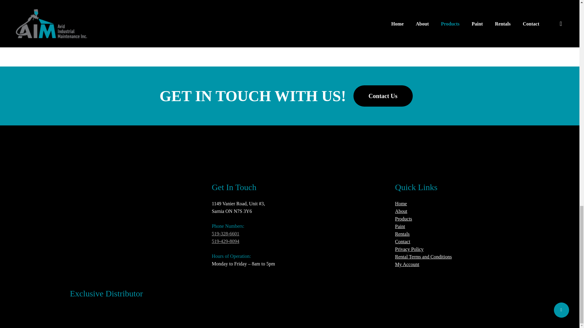 This screenshot has width=584, height=328. I want to click on Products, so click(404, 219).